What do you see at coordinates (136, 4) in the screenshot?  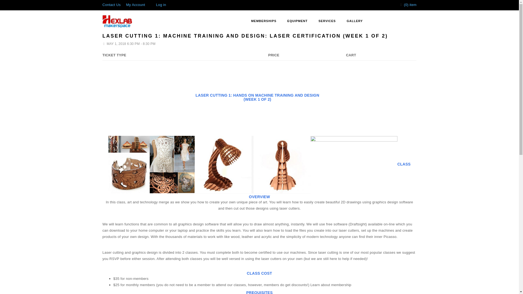 I see `My Account` at bounding box center [136, 4].